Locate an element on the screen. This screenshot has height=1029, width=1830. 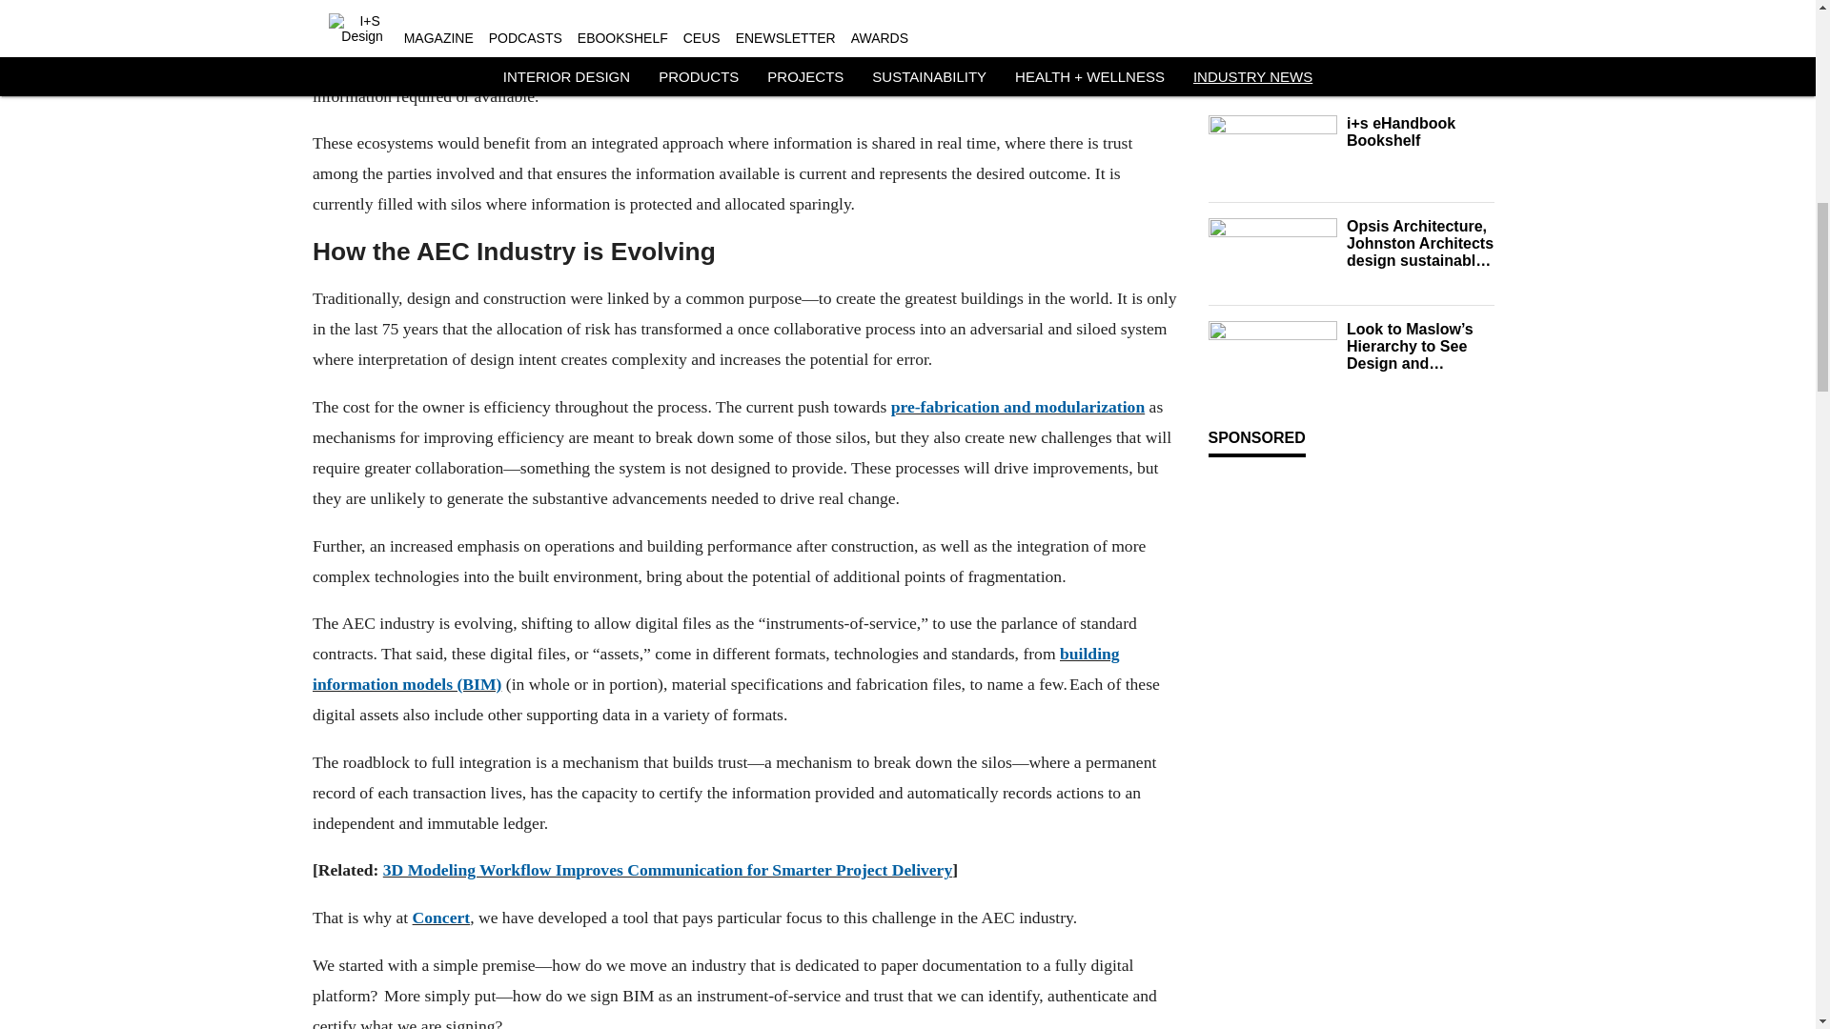
Concert is located at coordinates (440, 917).